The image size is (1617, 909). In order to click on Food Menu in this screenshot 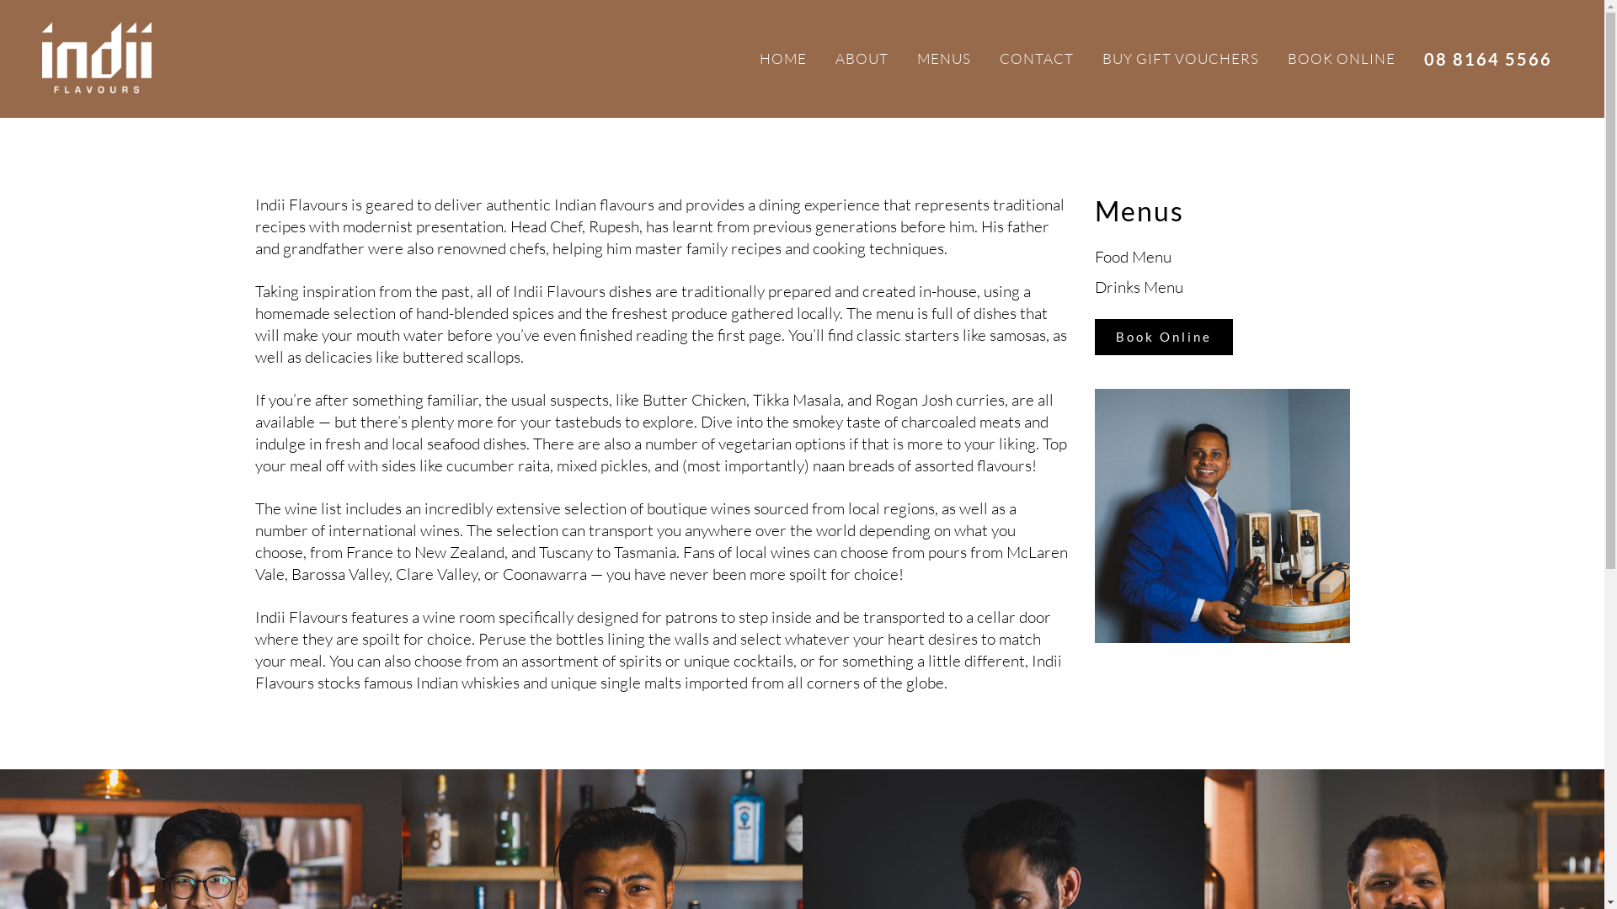, I will do `click(1134, 257)`.